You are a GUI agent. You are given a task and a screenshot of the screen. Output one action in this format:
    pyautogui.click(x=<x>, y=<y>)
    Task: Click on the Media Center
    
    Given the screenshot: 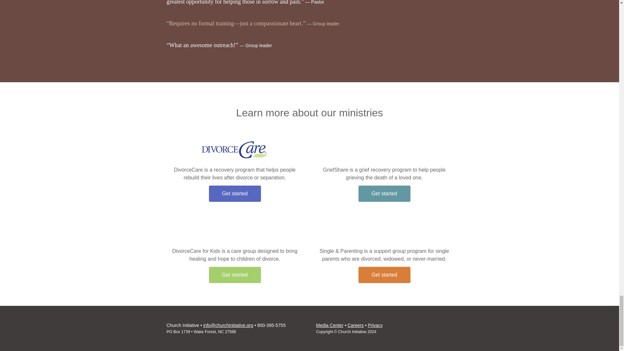 What is the action you would take?
    pyautogui.click(x=330, y=325)
    